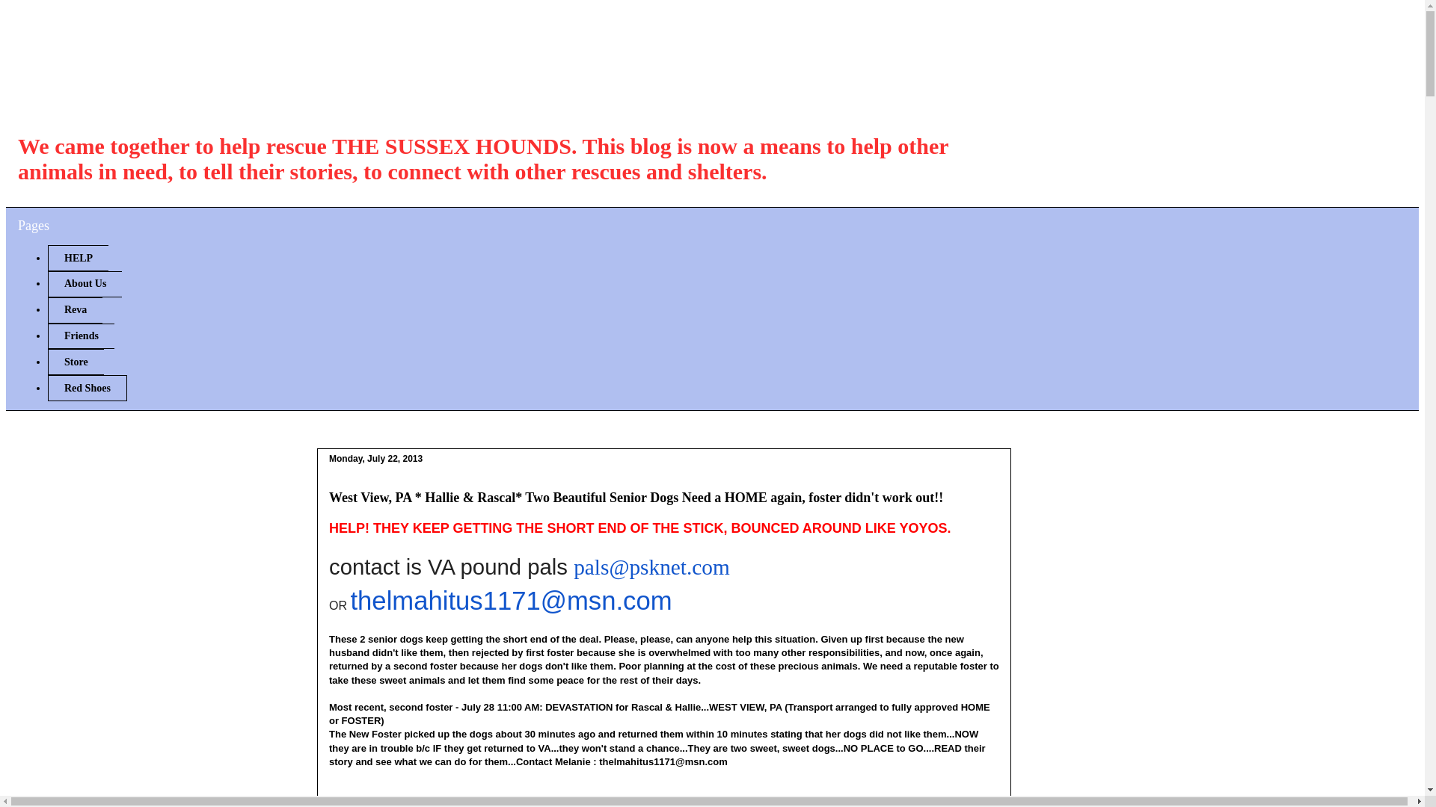  Describe the element at coordinates (81, 336) in the screenshot. I see `Friends` at that location.